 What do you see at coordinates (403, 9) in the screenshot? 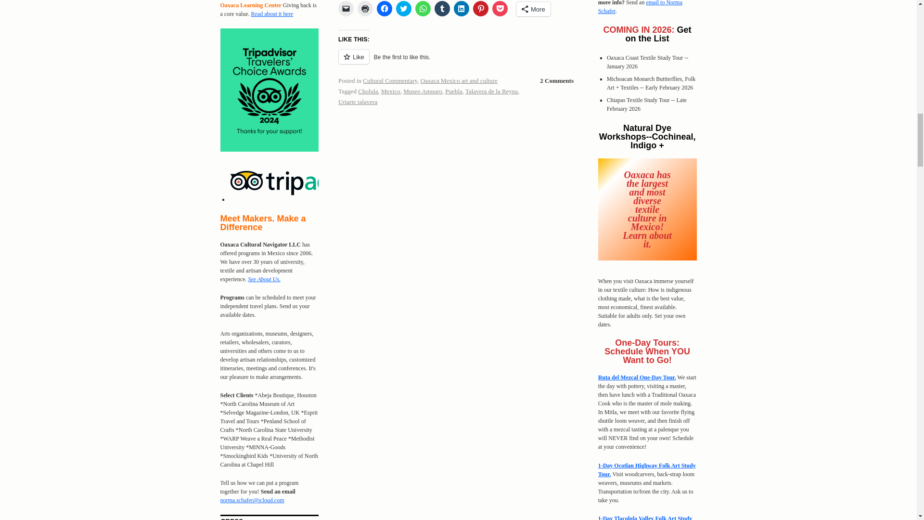
I see `Click to share on Twitter` at bounding box center [403, 9].